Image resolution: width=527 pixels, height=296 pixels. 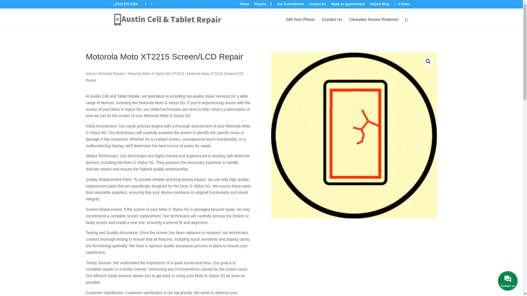 I want to click on 0 Items, so click(x=401, y=4).